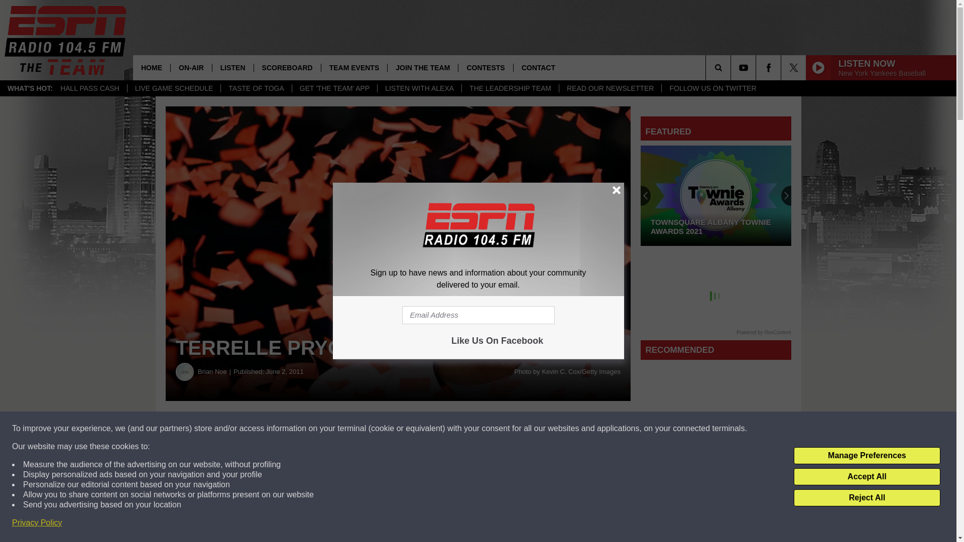 This screenshot has width=964, height=542. I want to click on CONTESTS, so click(485, 67).